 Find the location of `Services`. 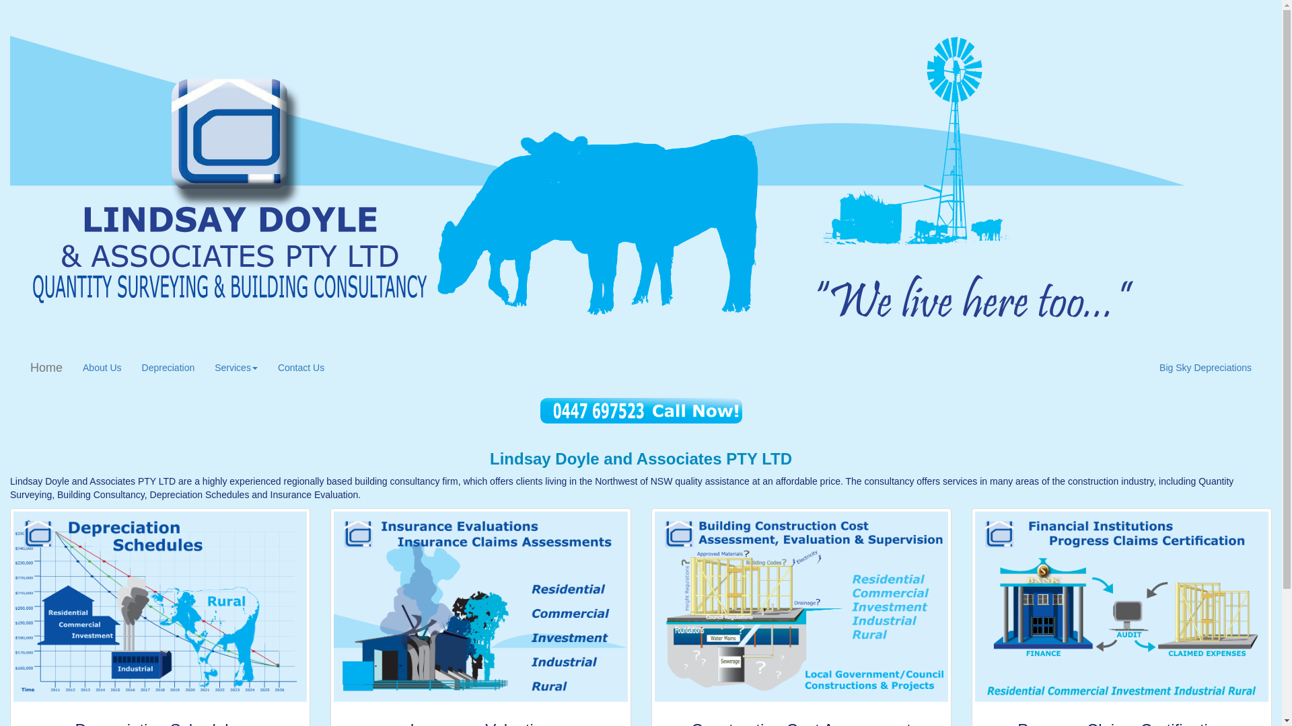

Services is located at coordinates (236, 368).